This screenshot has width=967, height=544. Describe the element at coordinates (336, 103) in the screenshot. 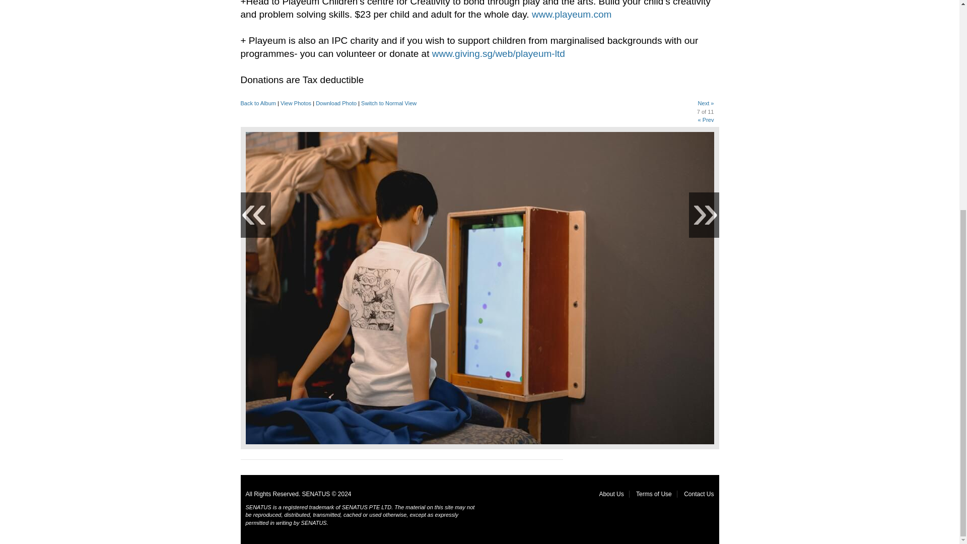

I see `Download Photo` at that location.